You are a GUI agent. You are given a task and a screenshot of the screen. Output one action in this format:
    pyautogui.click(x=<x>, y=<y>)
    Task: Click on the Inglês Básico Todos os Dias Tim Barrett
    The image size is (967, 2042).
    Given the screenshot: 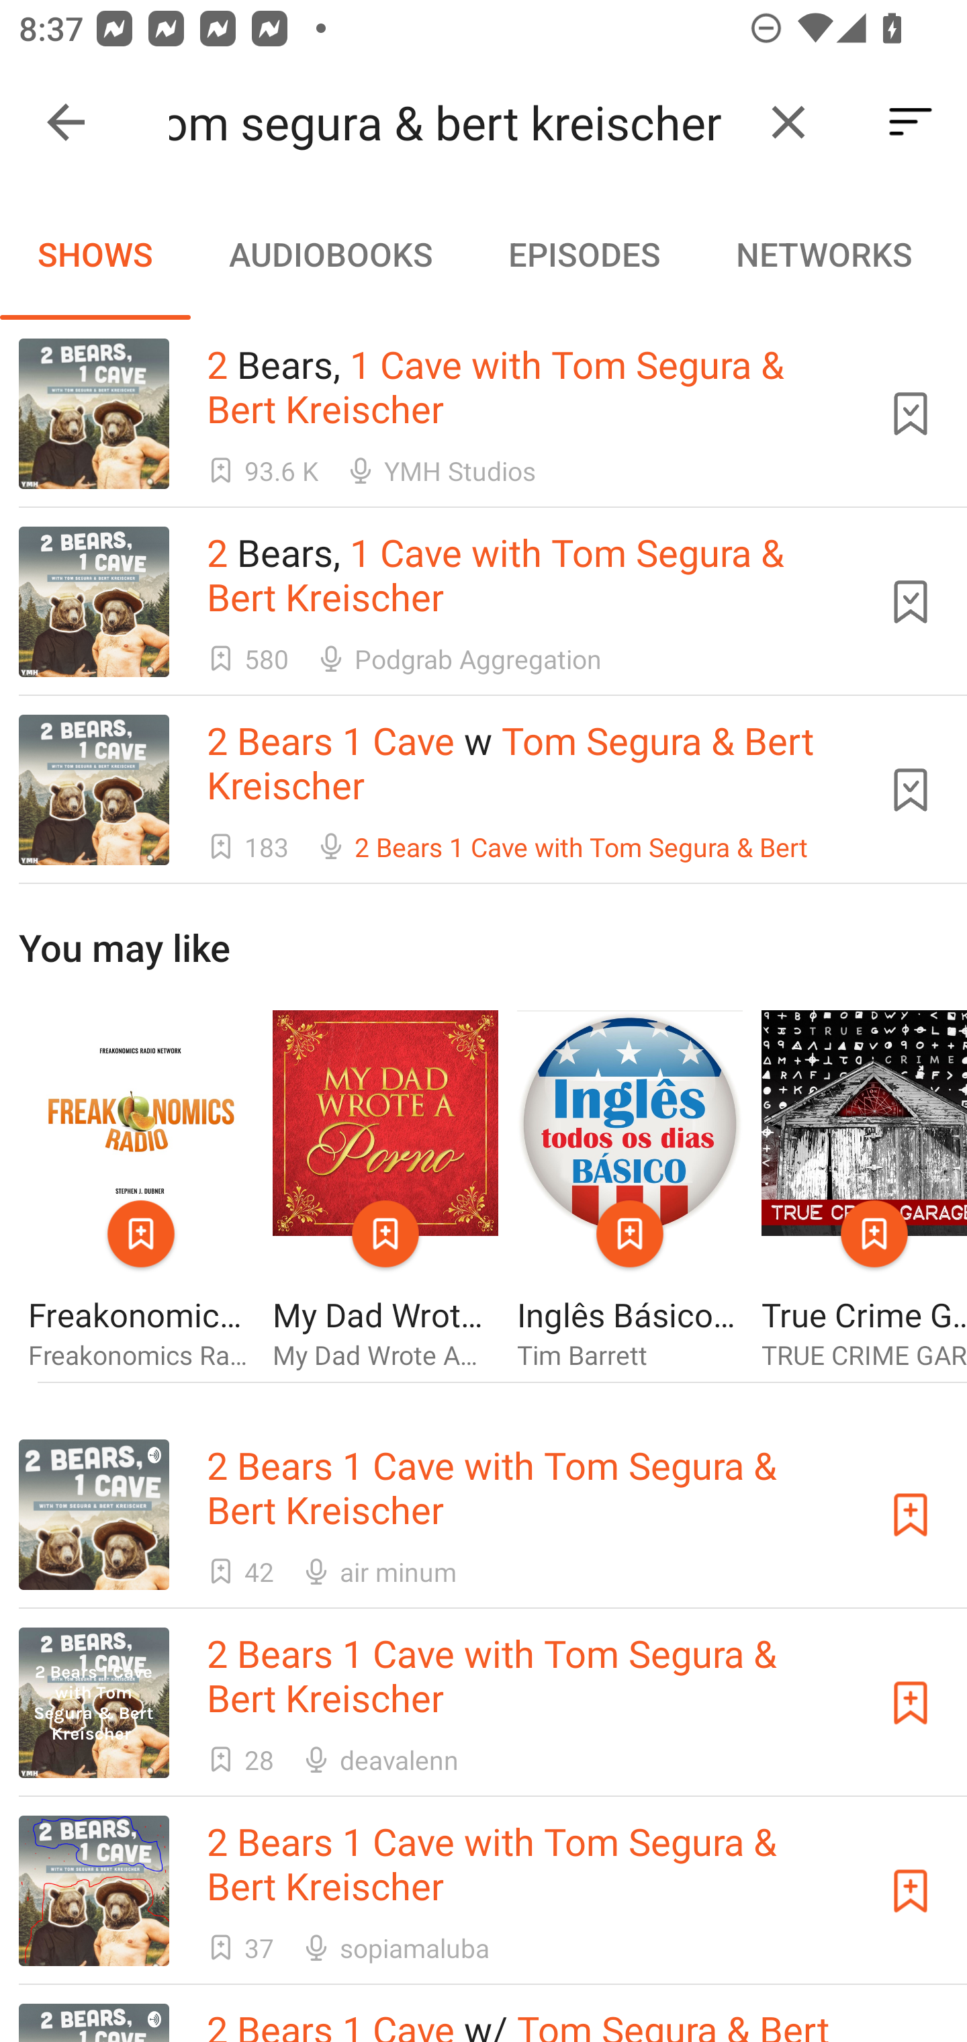 What is the action you would take?
    pyautogui.click(x=630, y=1191)
    